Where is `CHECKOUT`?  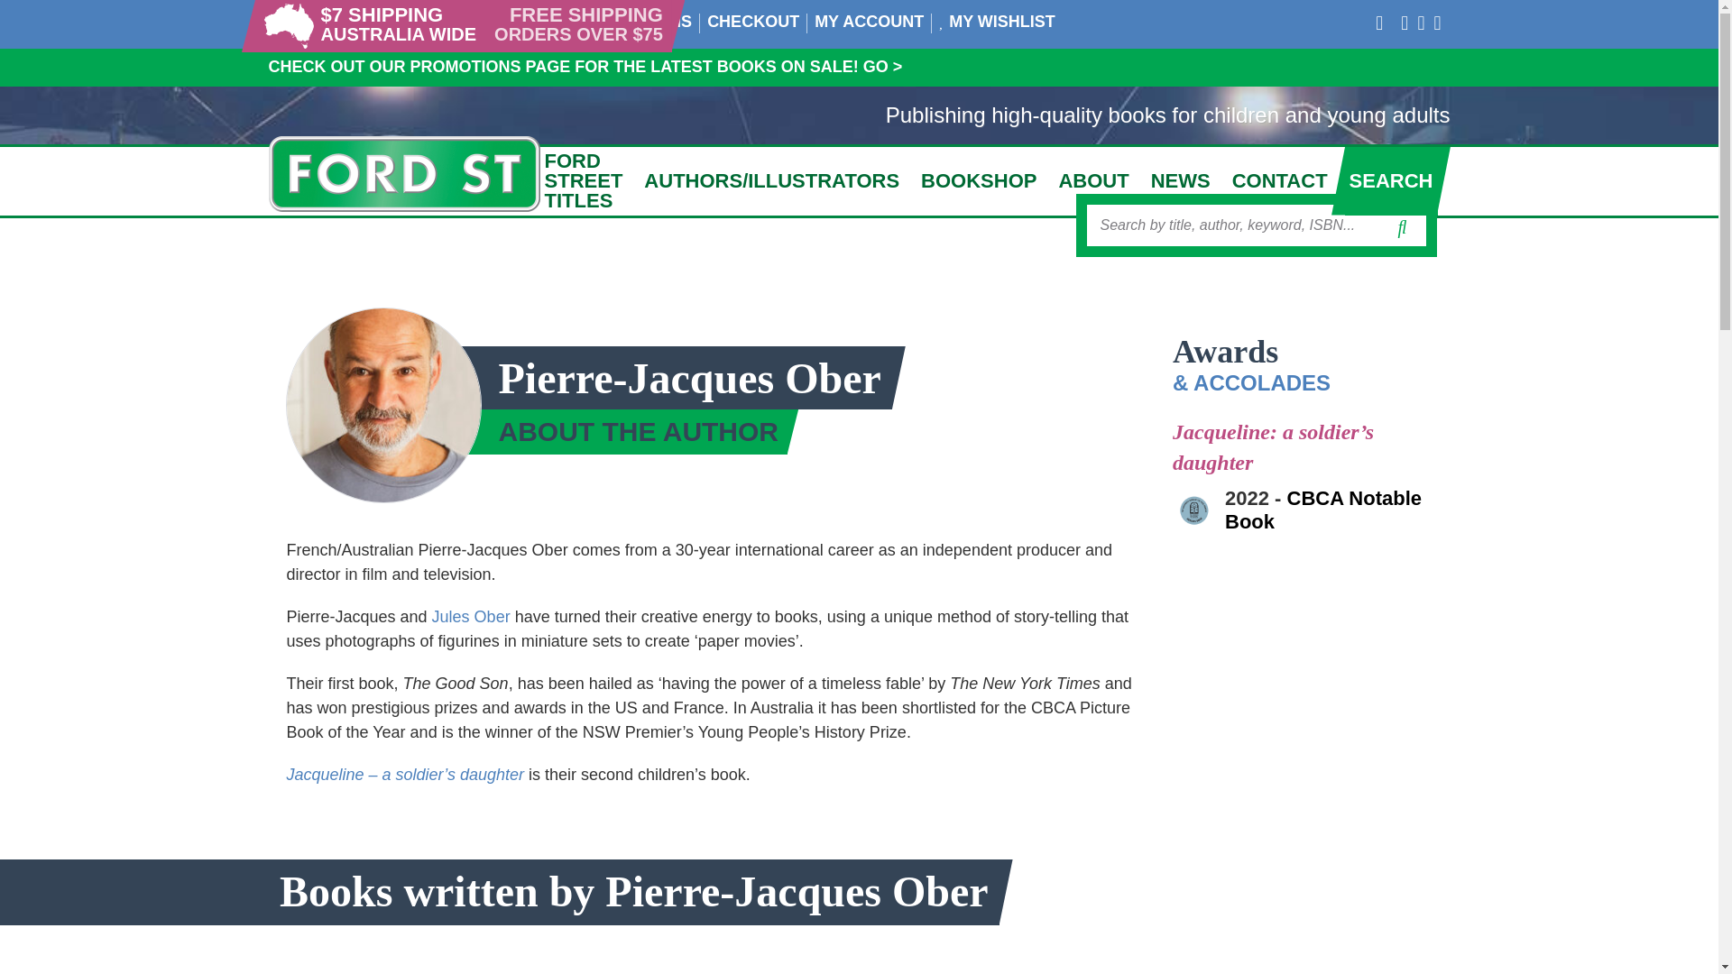 CHECKOUT is located at coordinates (752, 22).